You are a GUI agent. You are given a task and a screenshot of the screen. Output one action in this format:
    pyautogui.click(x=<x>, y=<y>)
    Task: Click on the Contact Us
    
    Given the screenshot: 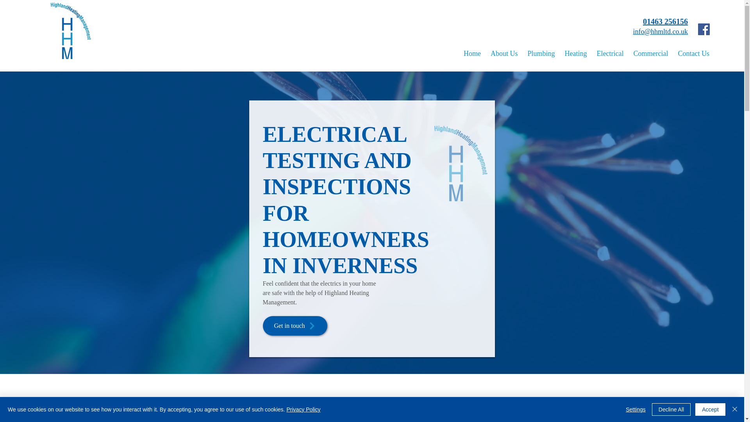 What is the action you would take?
    pyautogui.click(x=694, y=53)
    